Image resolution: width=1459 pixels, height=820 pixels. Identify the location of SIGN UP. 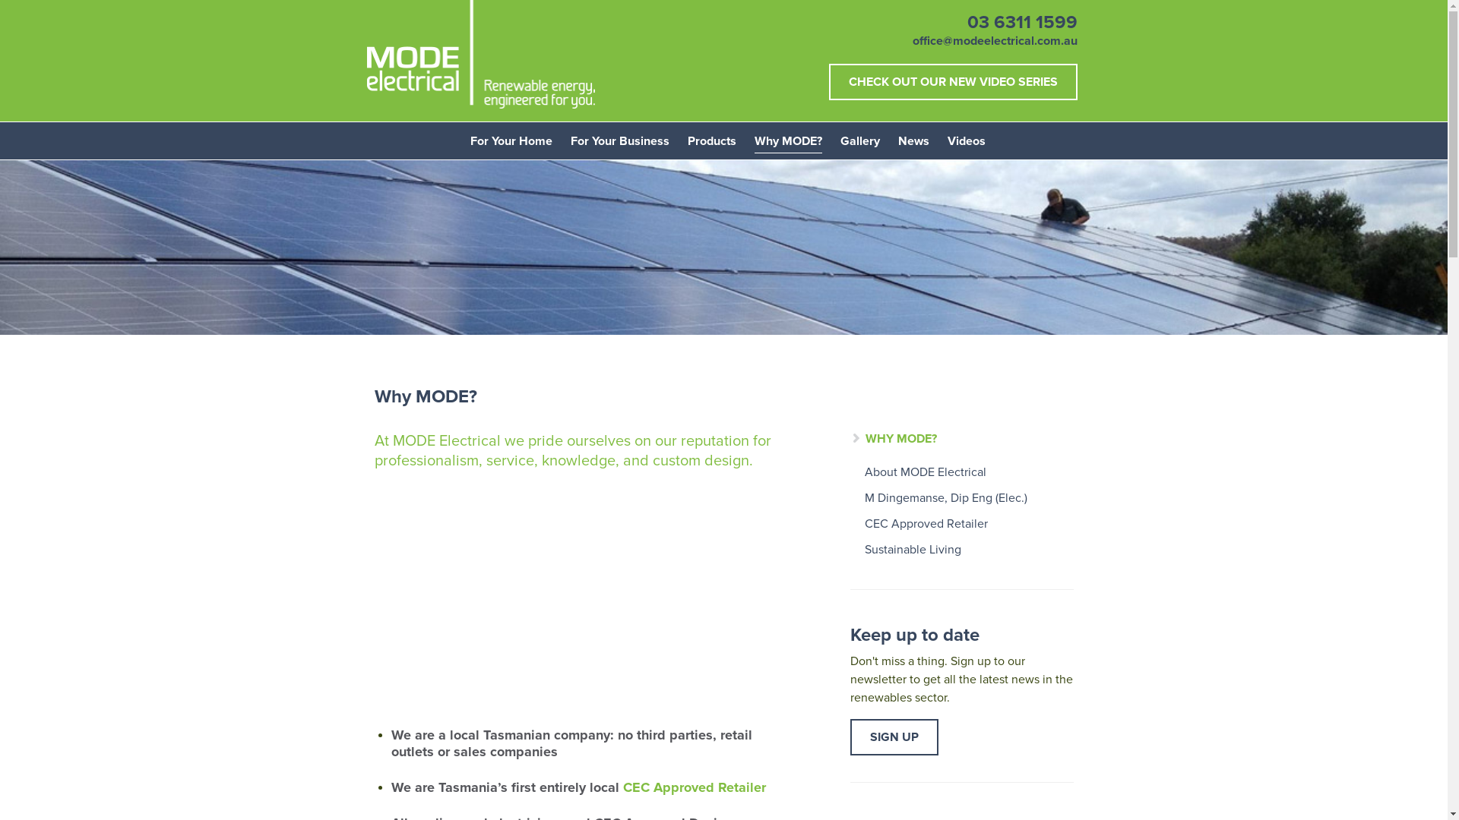
(894, 737).